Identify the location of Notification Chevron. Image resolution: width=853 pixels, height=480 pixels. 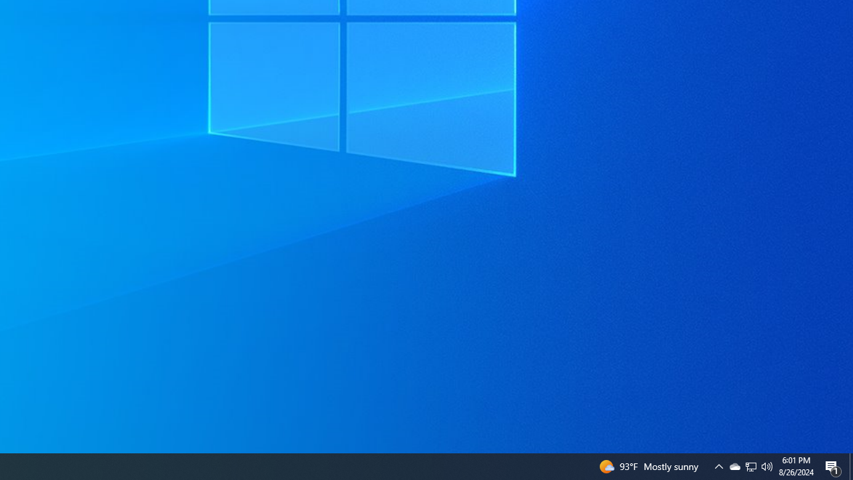
(750, 467).